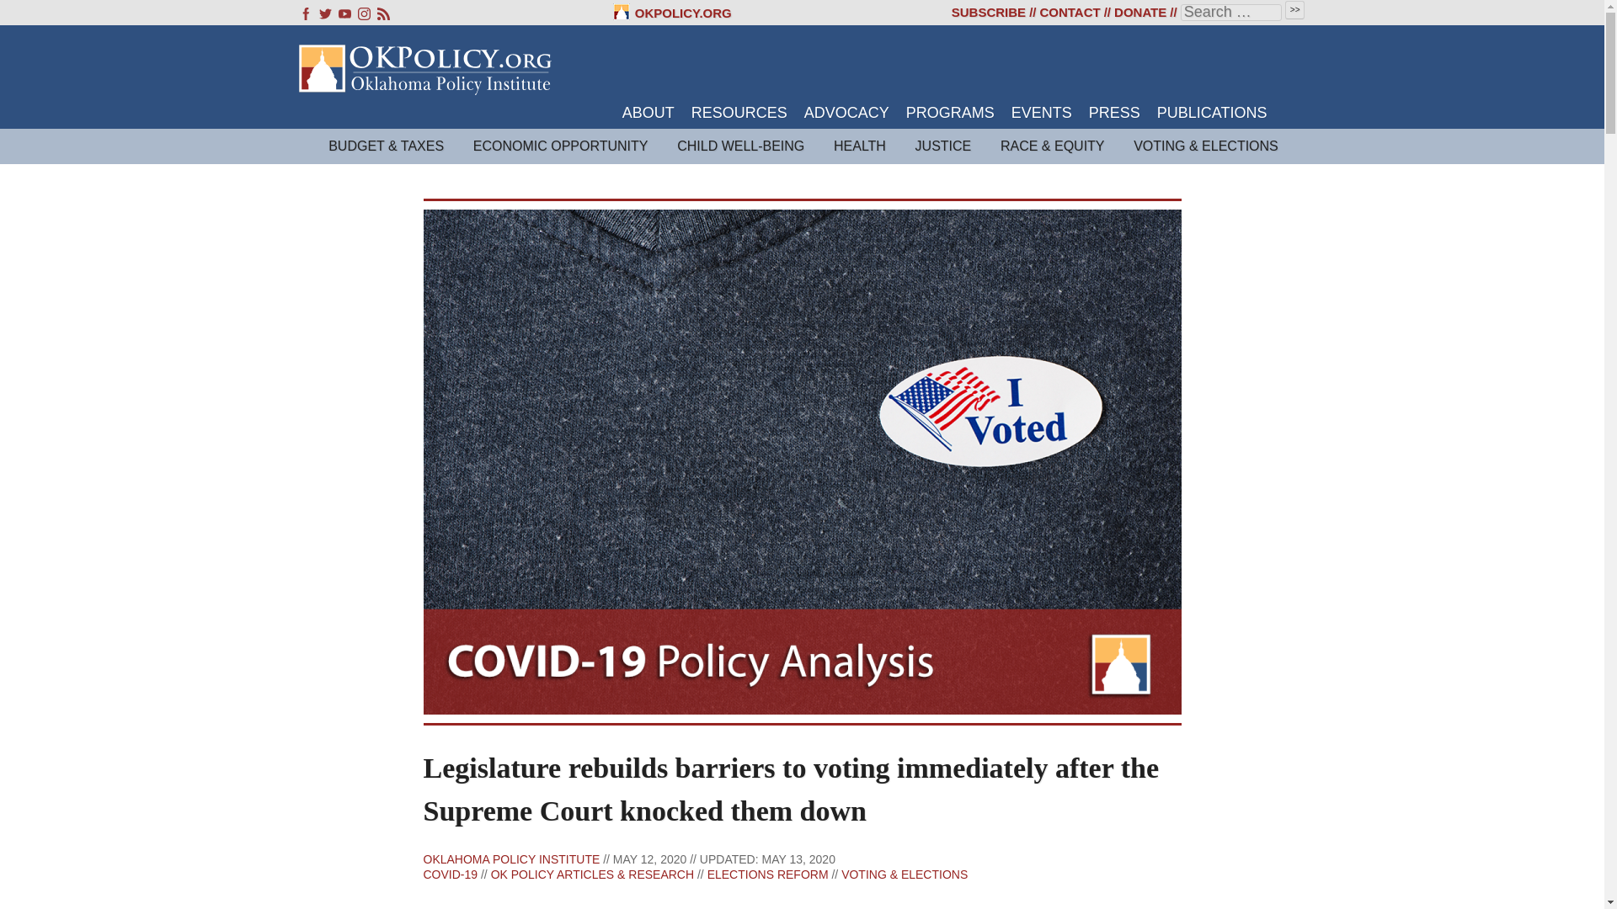 Image resolution: width=1617 pixels, height=909 pixels. I want to click on EVENTS, so click(1041, 113).